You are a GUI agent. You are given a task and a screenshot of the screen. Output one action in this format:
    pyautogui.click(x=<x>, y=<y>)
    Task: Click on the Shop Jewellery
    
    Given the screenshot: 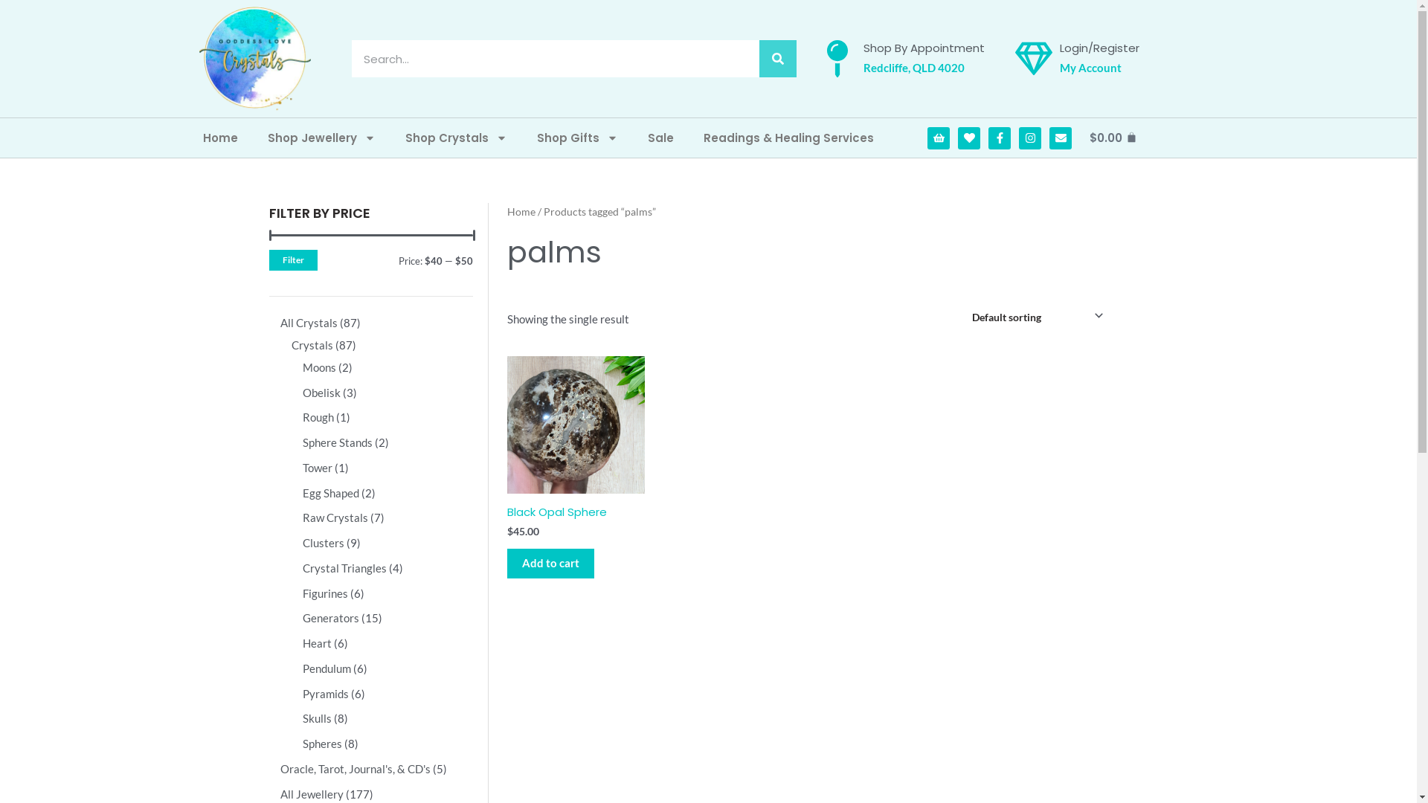 What is the action you would take?
    pyautogui.click(x=321, y=138)
    